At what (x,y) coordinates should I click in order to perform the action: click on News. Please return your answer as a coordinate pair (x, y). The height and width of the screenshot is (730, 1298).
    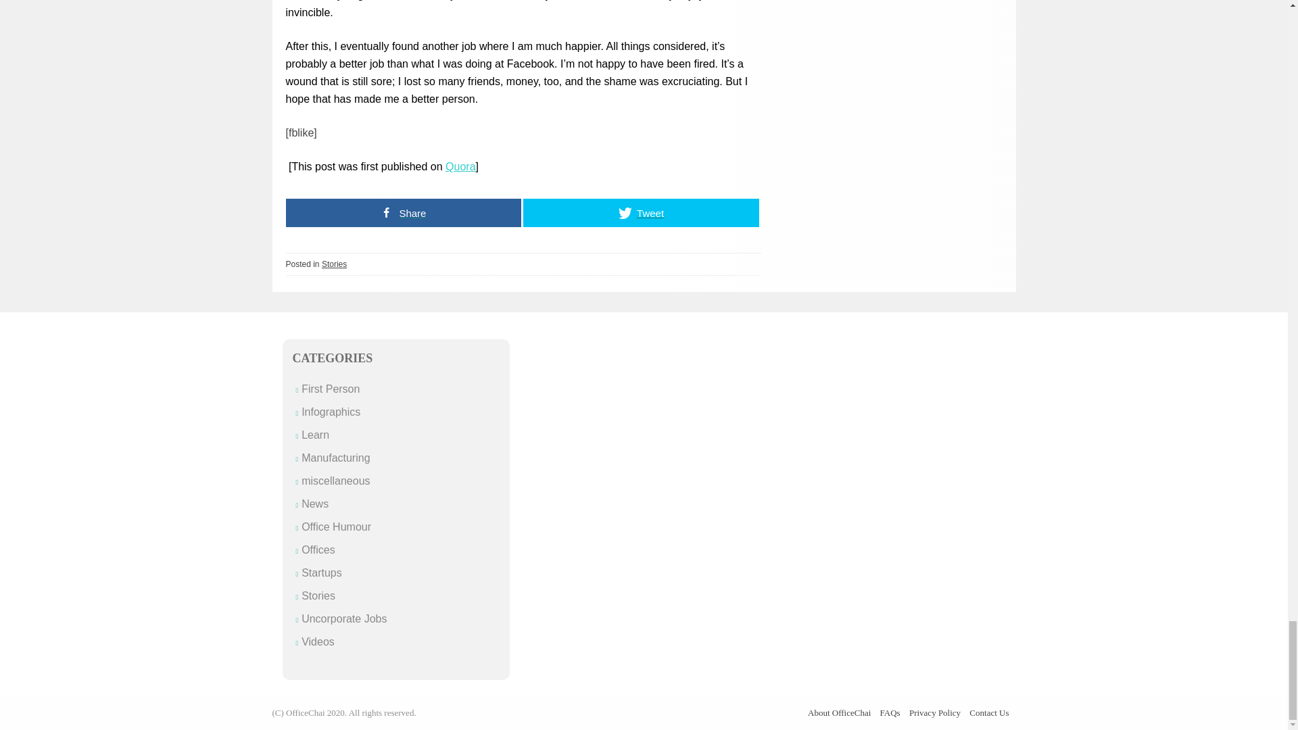
    Looking at the image, I should click on (314, 503).